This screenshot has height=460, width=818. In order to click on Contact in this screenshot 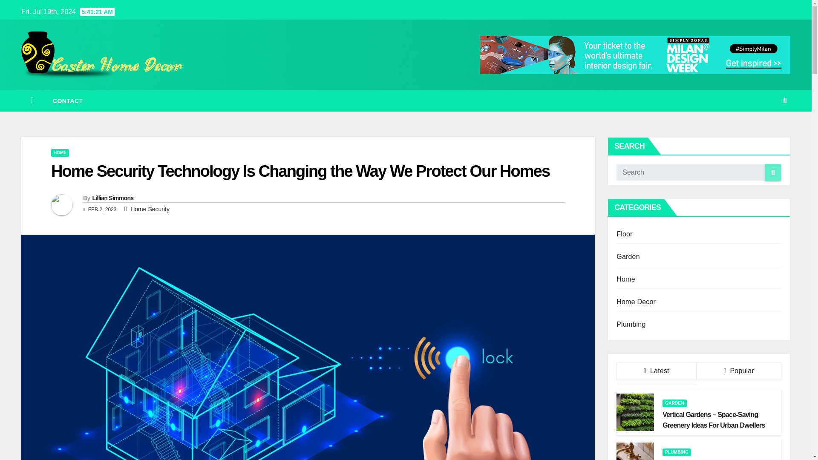, I will do `click(67, 101)`.